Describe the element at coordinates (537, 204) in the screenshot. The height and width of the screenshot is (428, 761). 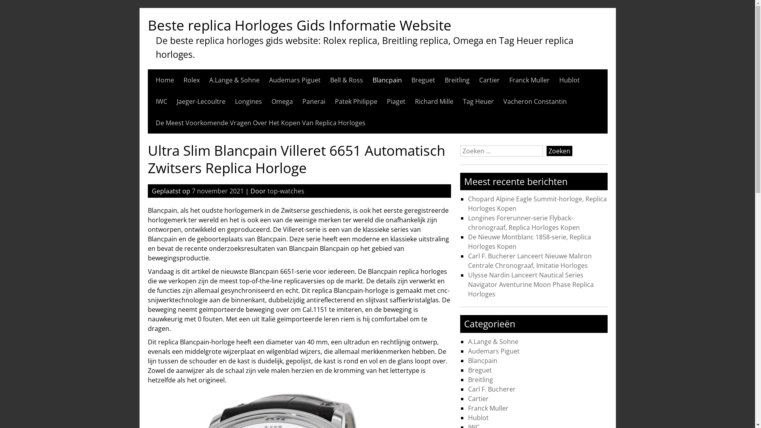
I see `Chopard Alpine Eagle Summit-horloge, Replica Horloges Kopen` at that location.